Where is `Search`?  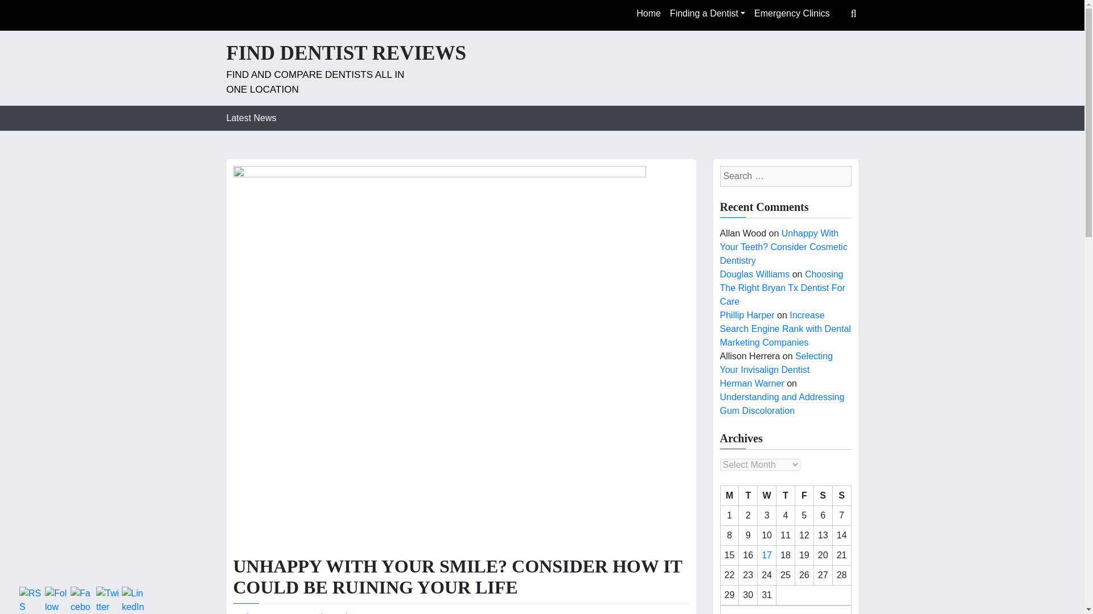 Search is located at coordinates (73, 10).